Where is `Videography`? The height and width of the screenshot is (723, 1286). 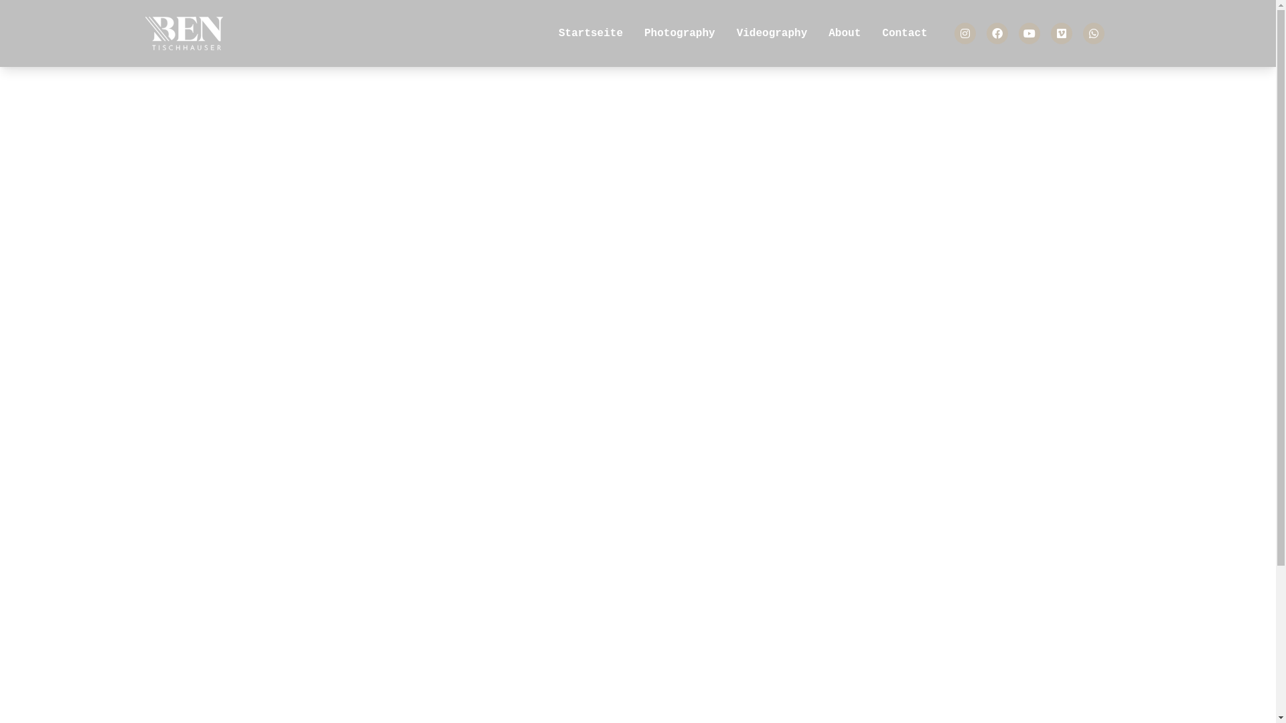
Videography is located at coordinates (772, 33).